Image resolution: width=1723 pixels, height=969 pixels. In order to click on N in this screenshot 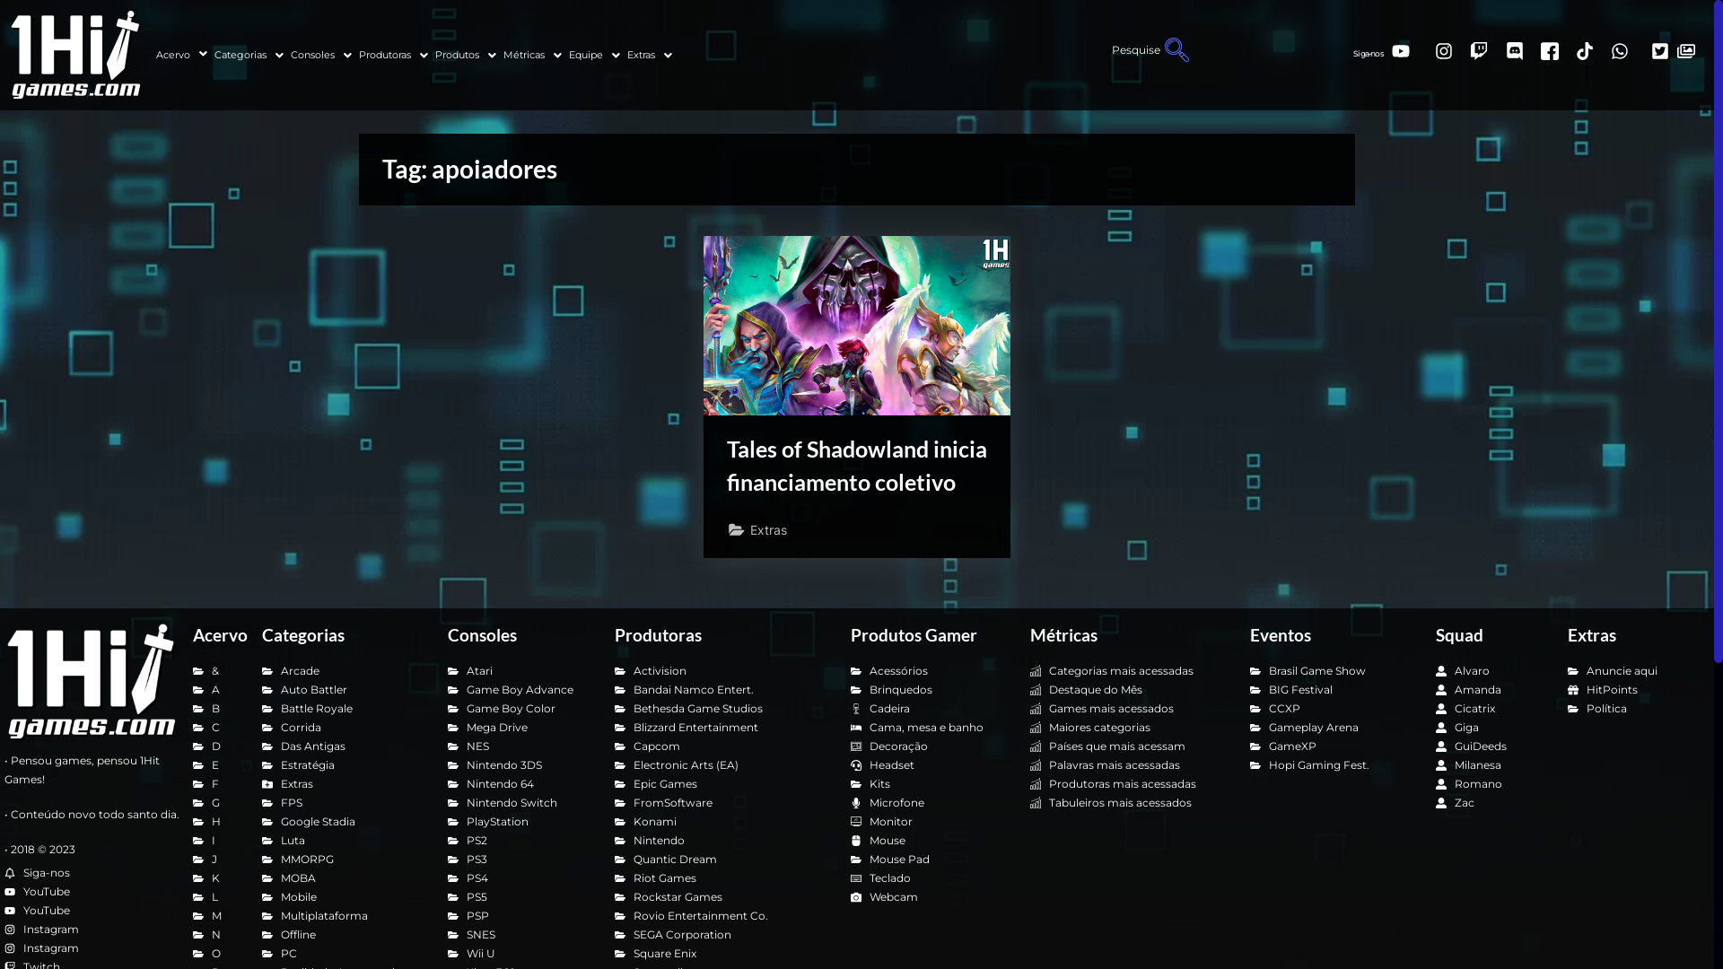, I will do `click(219, 935)`.